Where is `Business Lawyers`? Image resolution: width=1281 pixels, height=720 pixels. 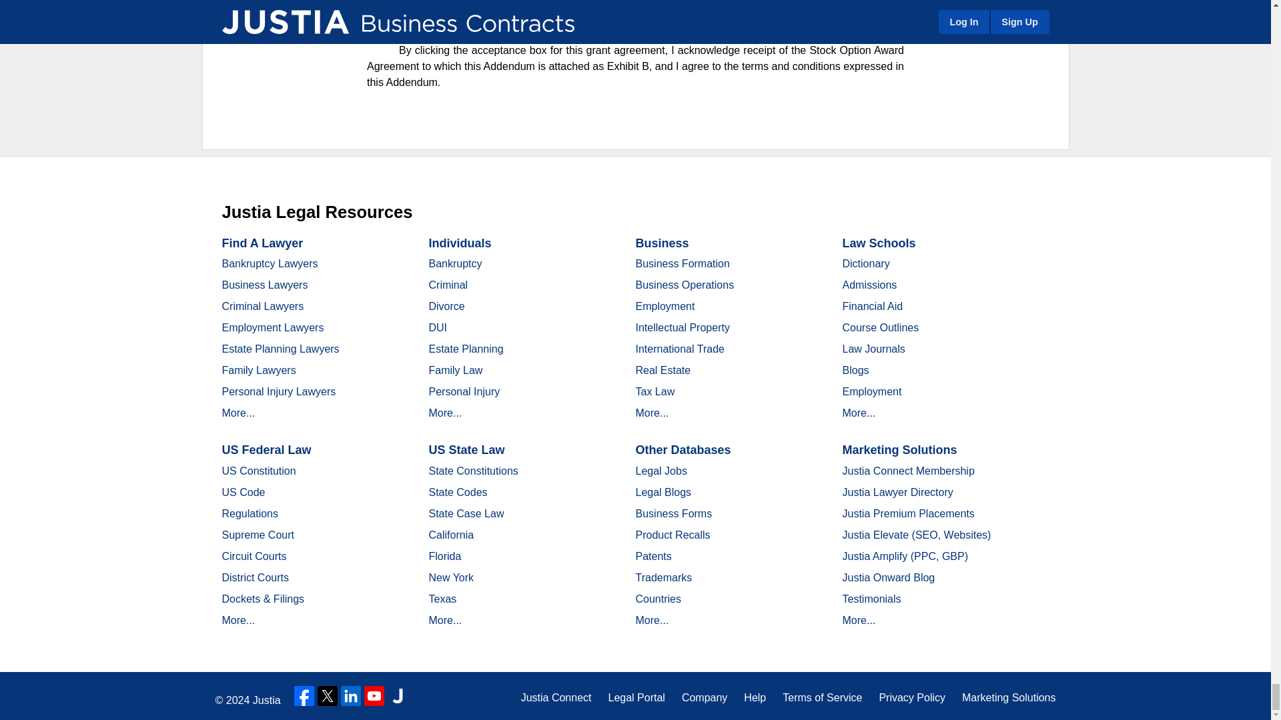
Business Lawyers is located at coordinates (264, 285).